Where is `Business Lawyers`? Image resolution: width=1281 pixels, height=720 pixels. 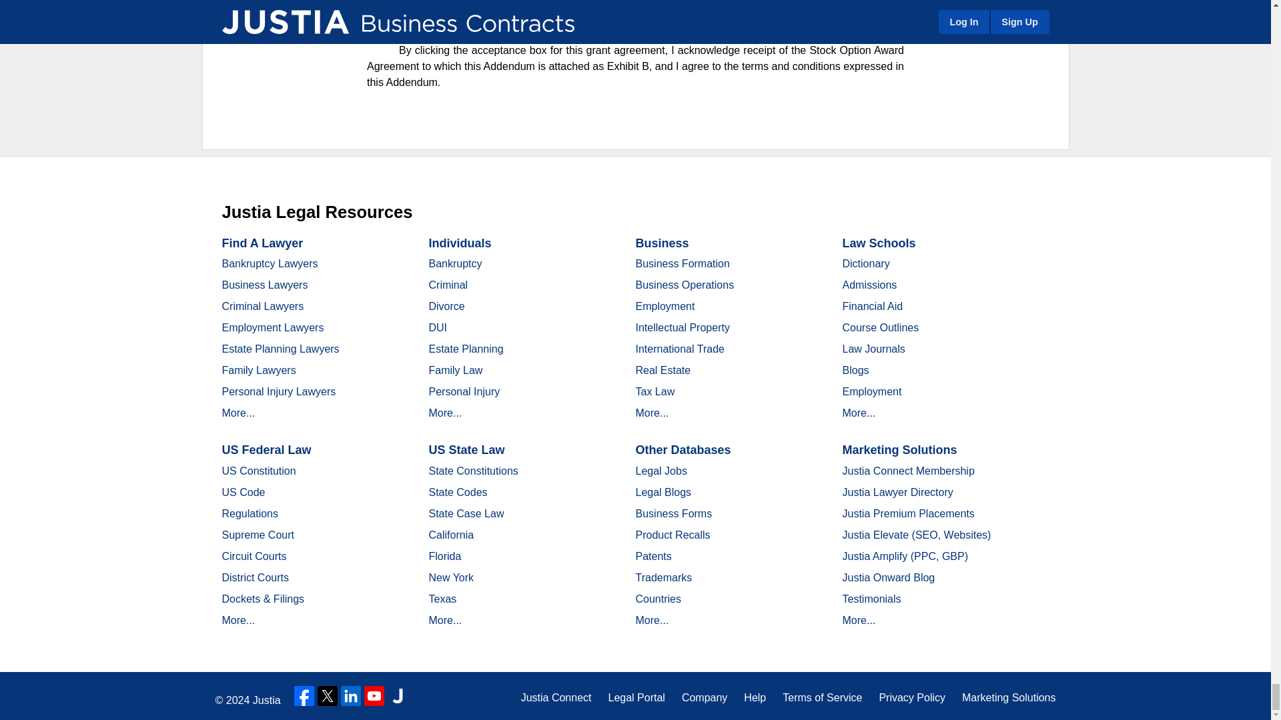
Business Lawyers is located at coordinates (264, 285).